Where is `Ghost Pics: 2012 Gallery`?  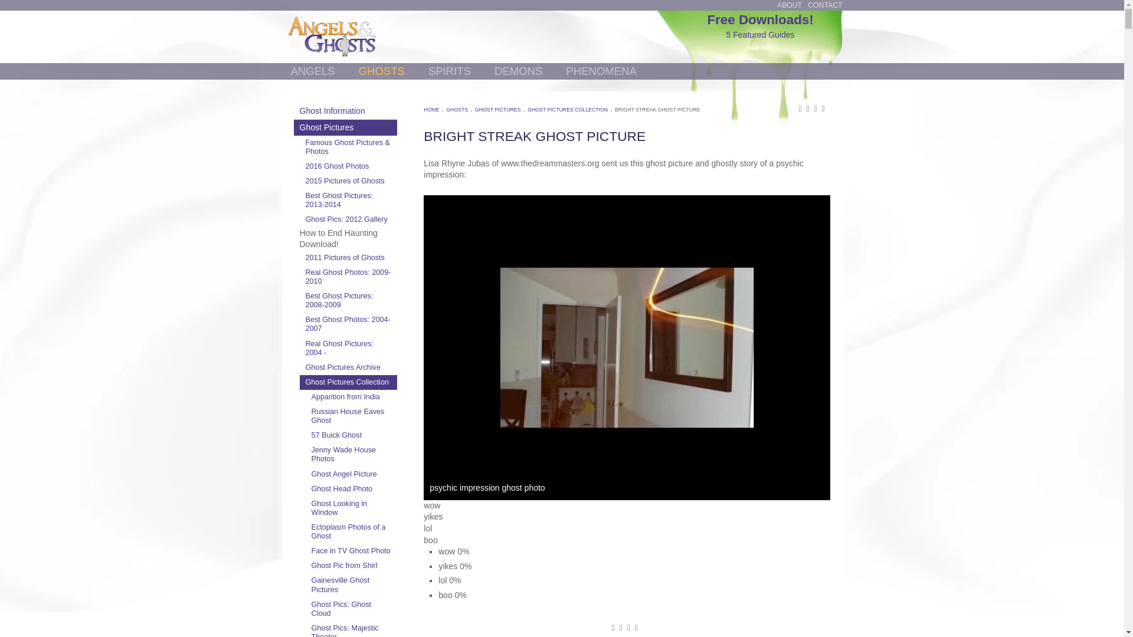
Ghost Pics: 2012 Gallery is located at coordinates (348, 219).